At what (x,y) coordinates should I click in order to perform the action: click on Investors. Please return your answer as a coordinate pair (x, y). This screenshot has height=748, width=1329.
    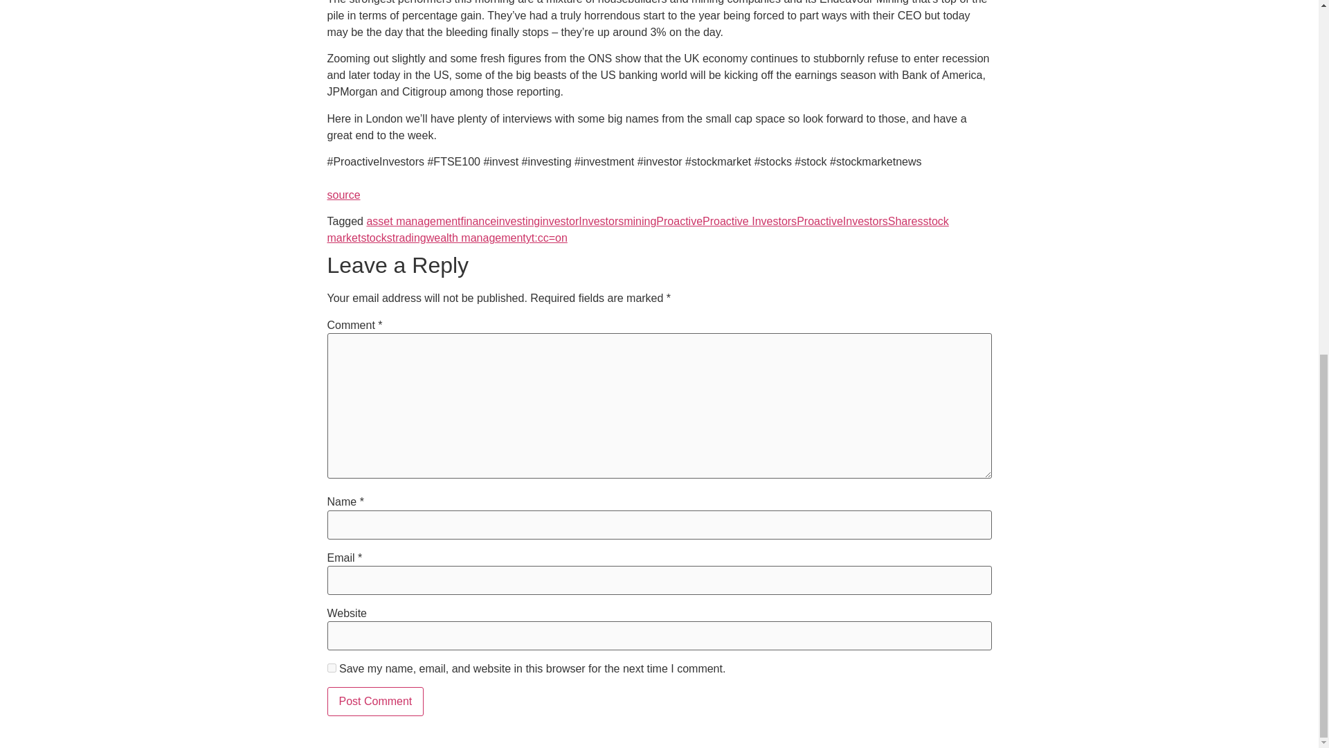
    Looking at the image, I should click on (601, 222).